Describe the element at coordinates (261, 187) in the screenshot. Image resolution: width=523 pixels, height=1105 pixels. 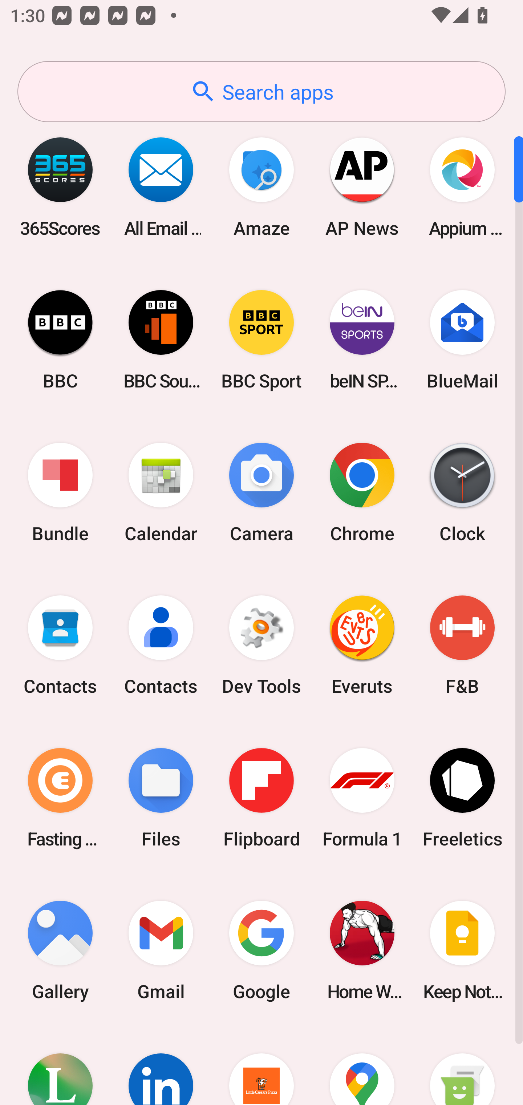
I see `Amaze` at that location.